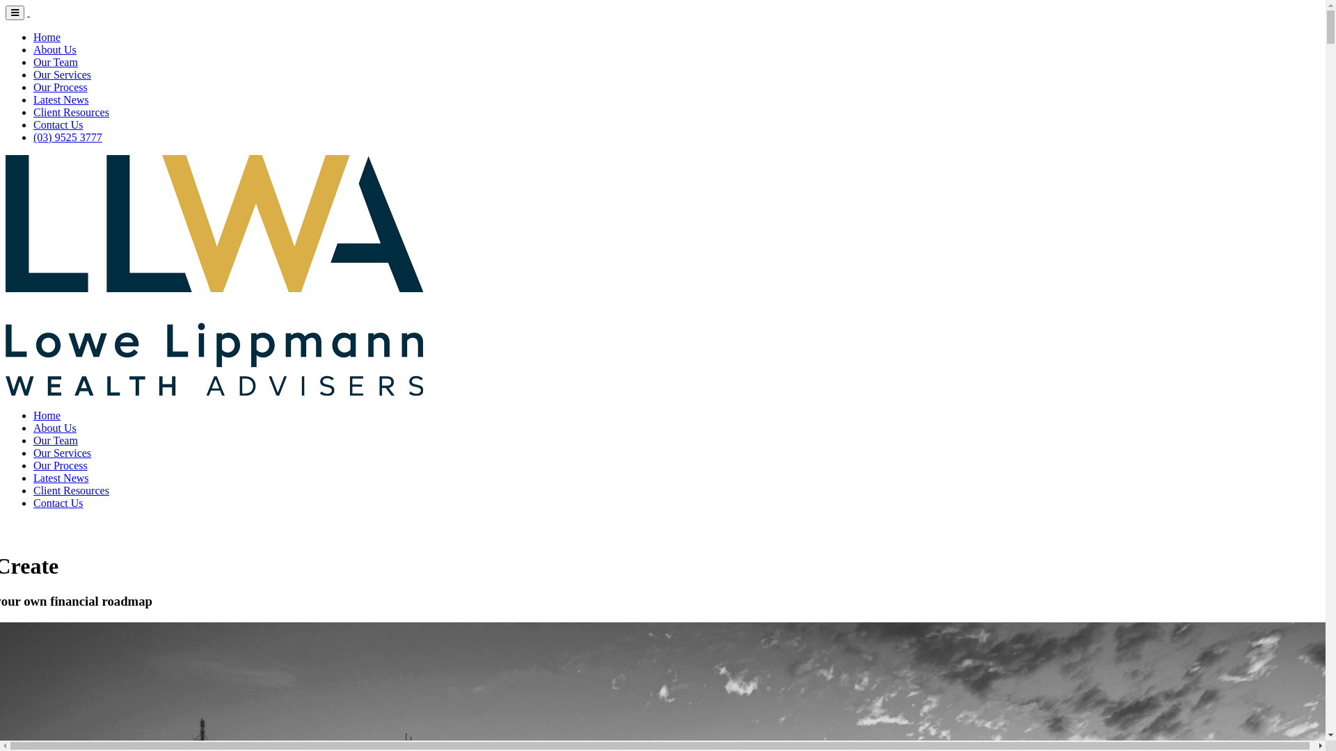  I want to click on Our Team, so click(56, 441).